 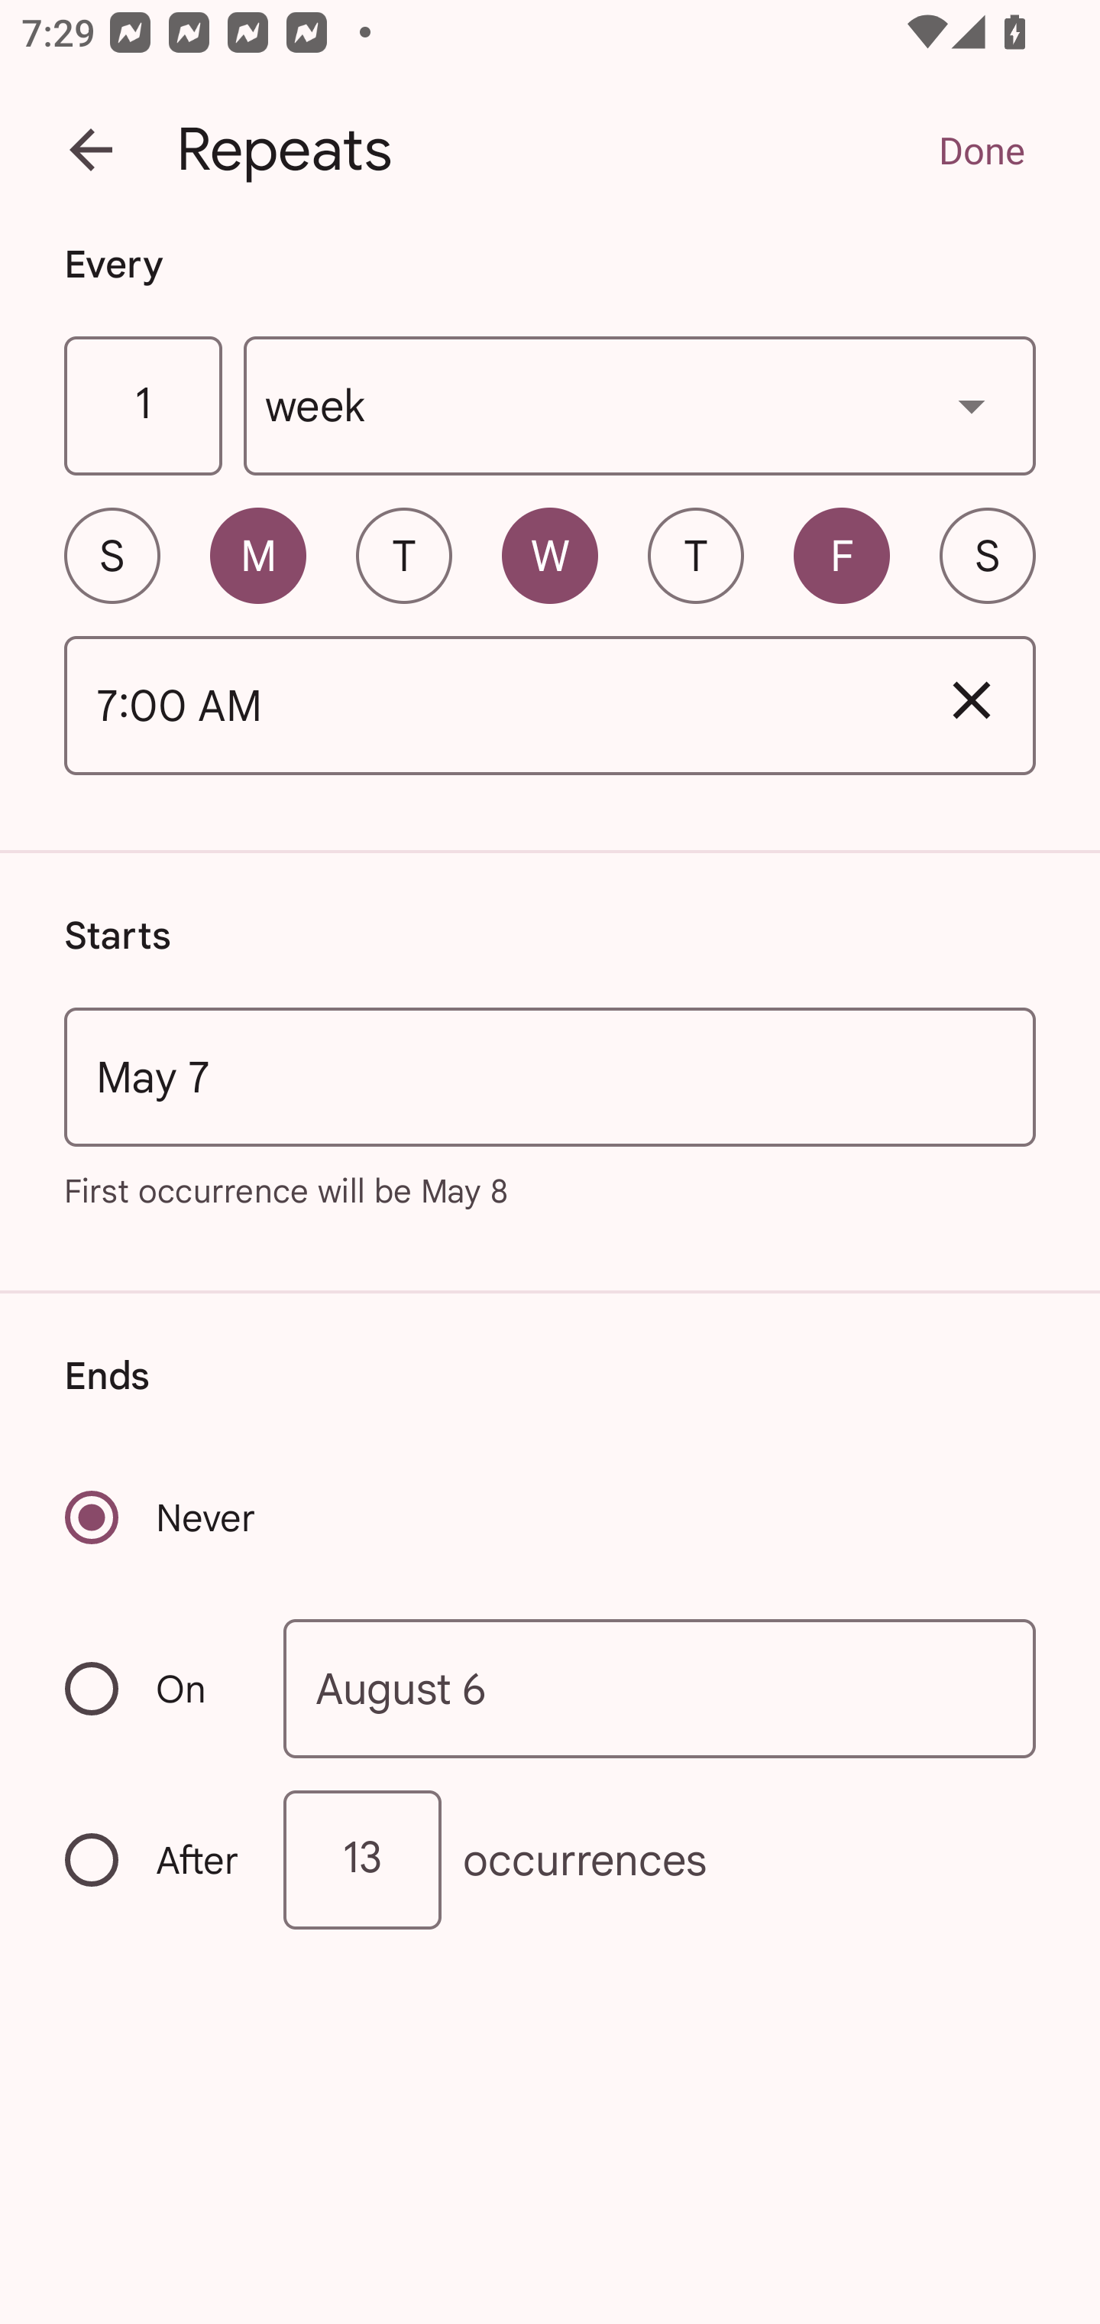 What do you see at coordinates (695, 555) in the screenshot?
I see `T Thursday` at bounding box center [695, 555].